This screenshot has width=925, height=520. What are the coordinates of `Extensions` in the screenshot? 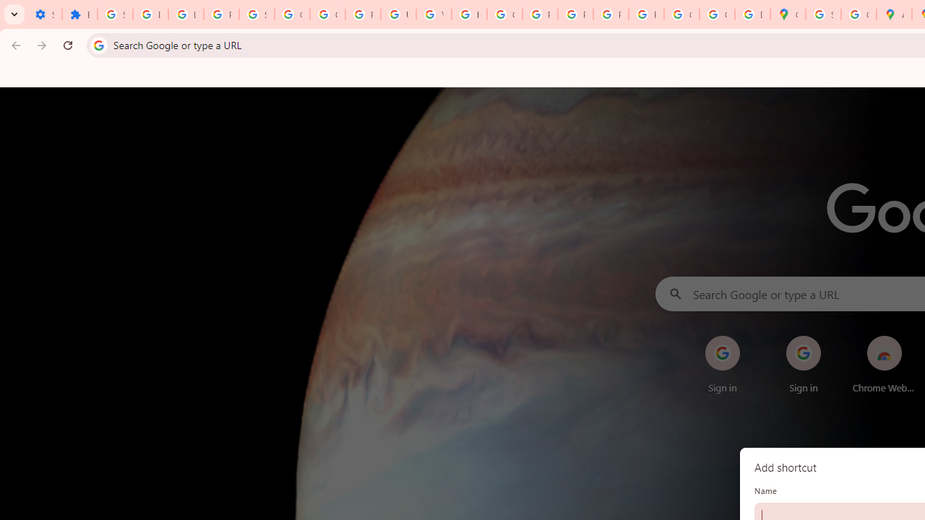 It's located at (79, 14).